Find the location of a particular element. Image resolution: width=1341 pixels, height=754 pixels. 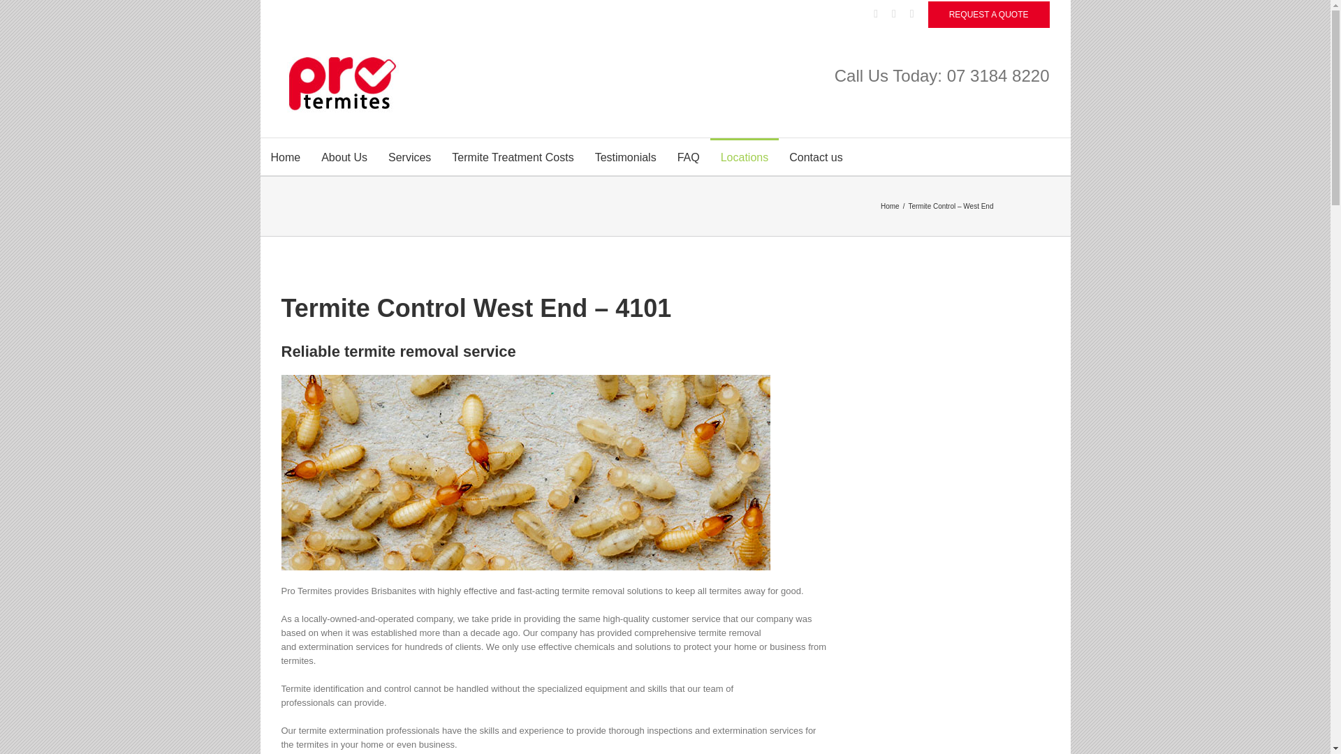

Frequently Asked Questions is located at coordinates (689, 156).